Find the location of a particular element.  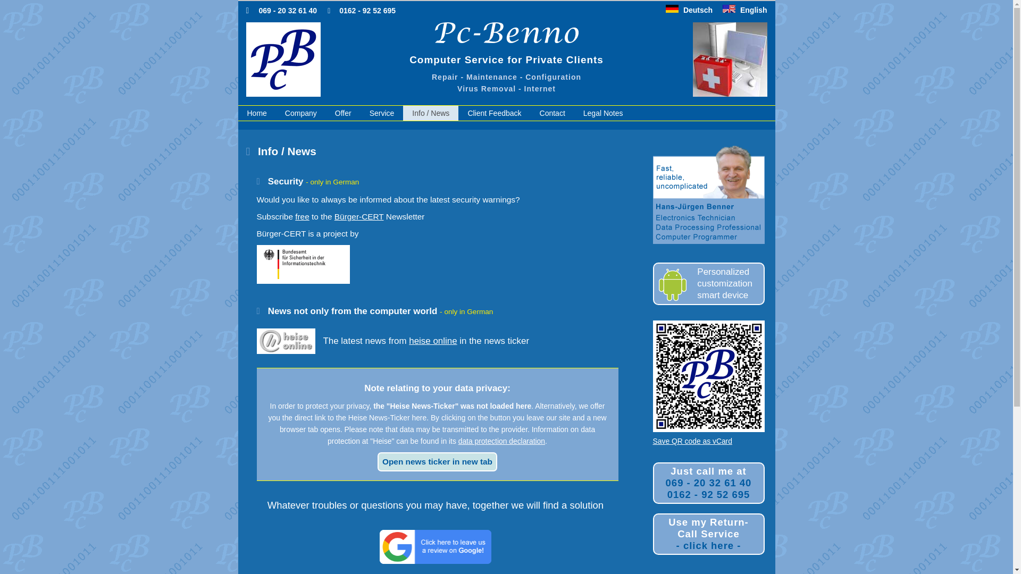

Pc-Benno Computer Service for Private Clients is located at coordinates (382, 113).